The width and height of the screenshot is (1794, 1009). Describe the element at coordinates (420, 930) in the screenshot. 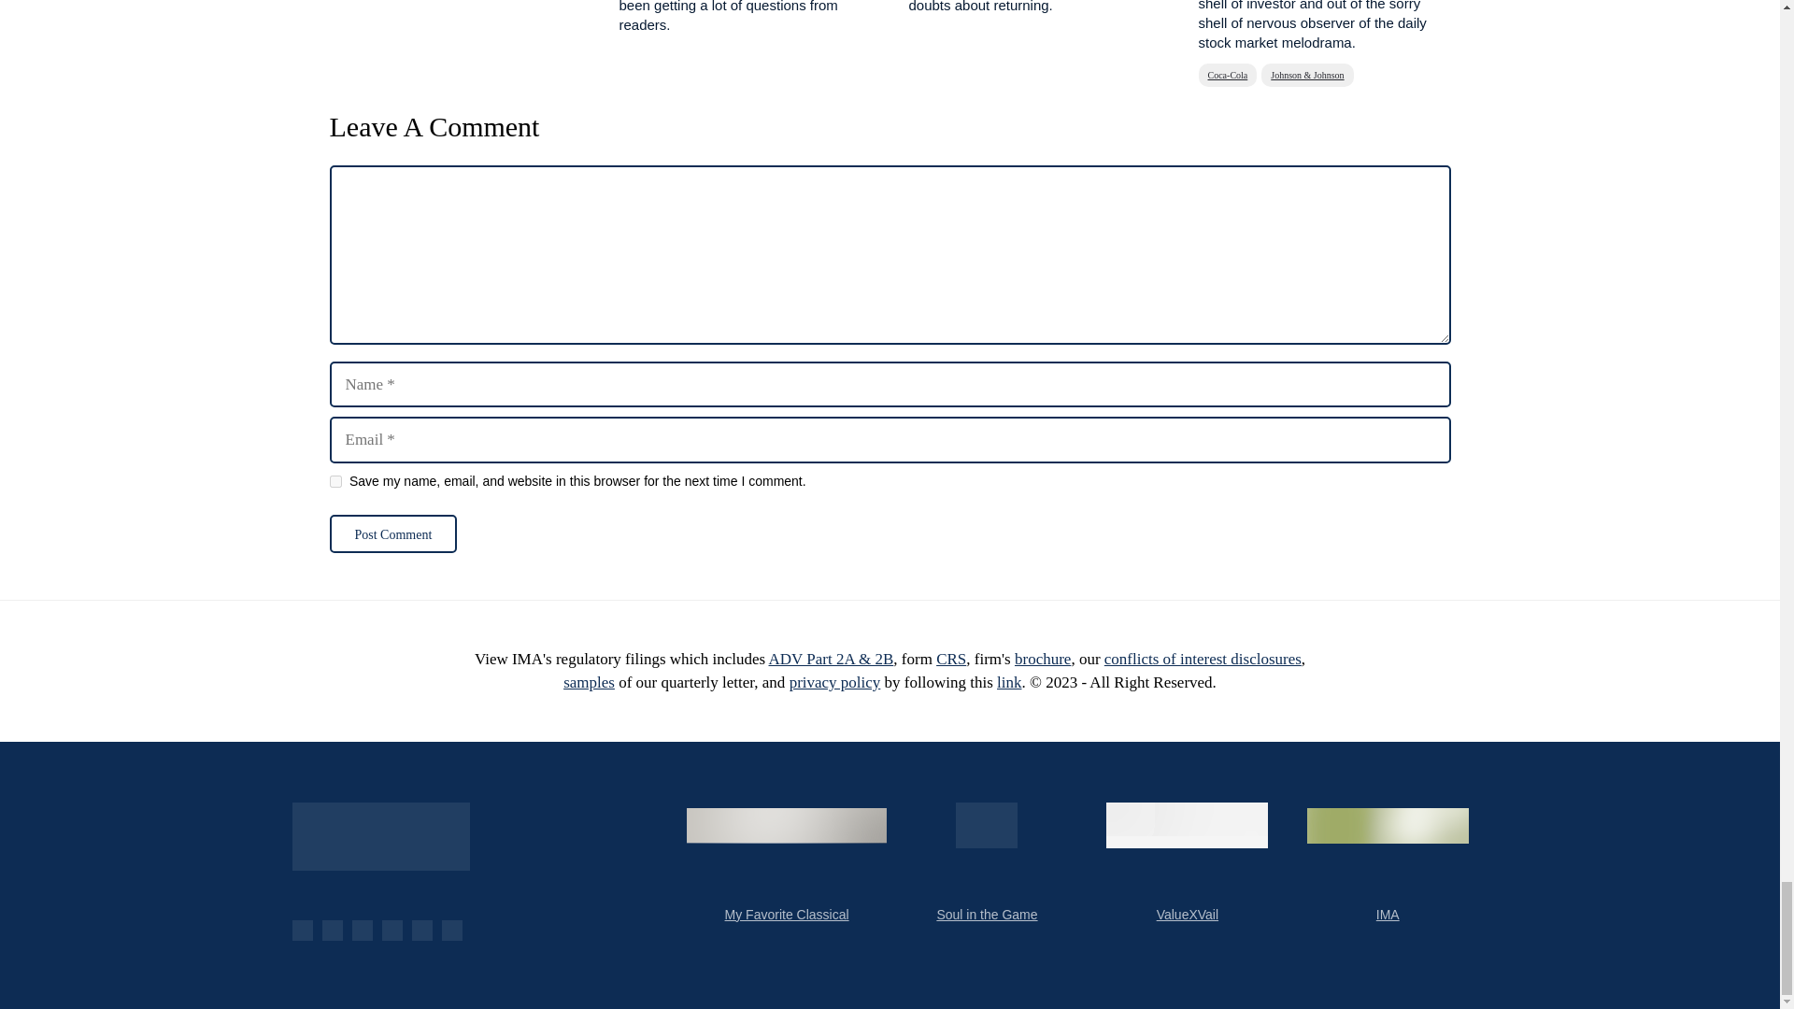

I see `InstagramLogo` at that location.